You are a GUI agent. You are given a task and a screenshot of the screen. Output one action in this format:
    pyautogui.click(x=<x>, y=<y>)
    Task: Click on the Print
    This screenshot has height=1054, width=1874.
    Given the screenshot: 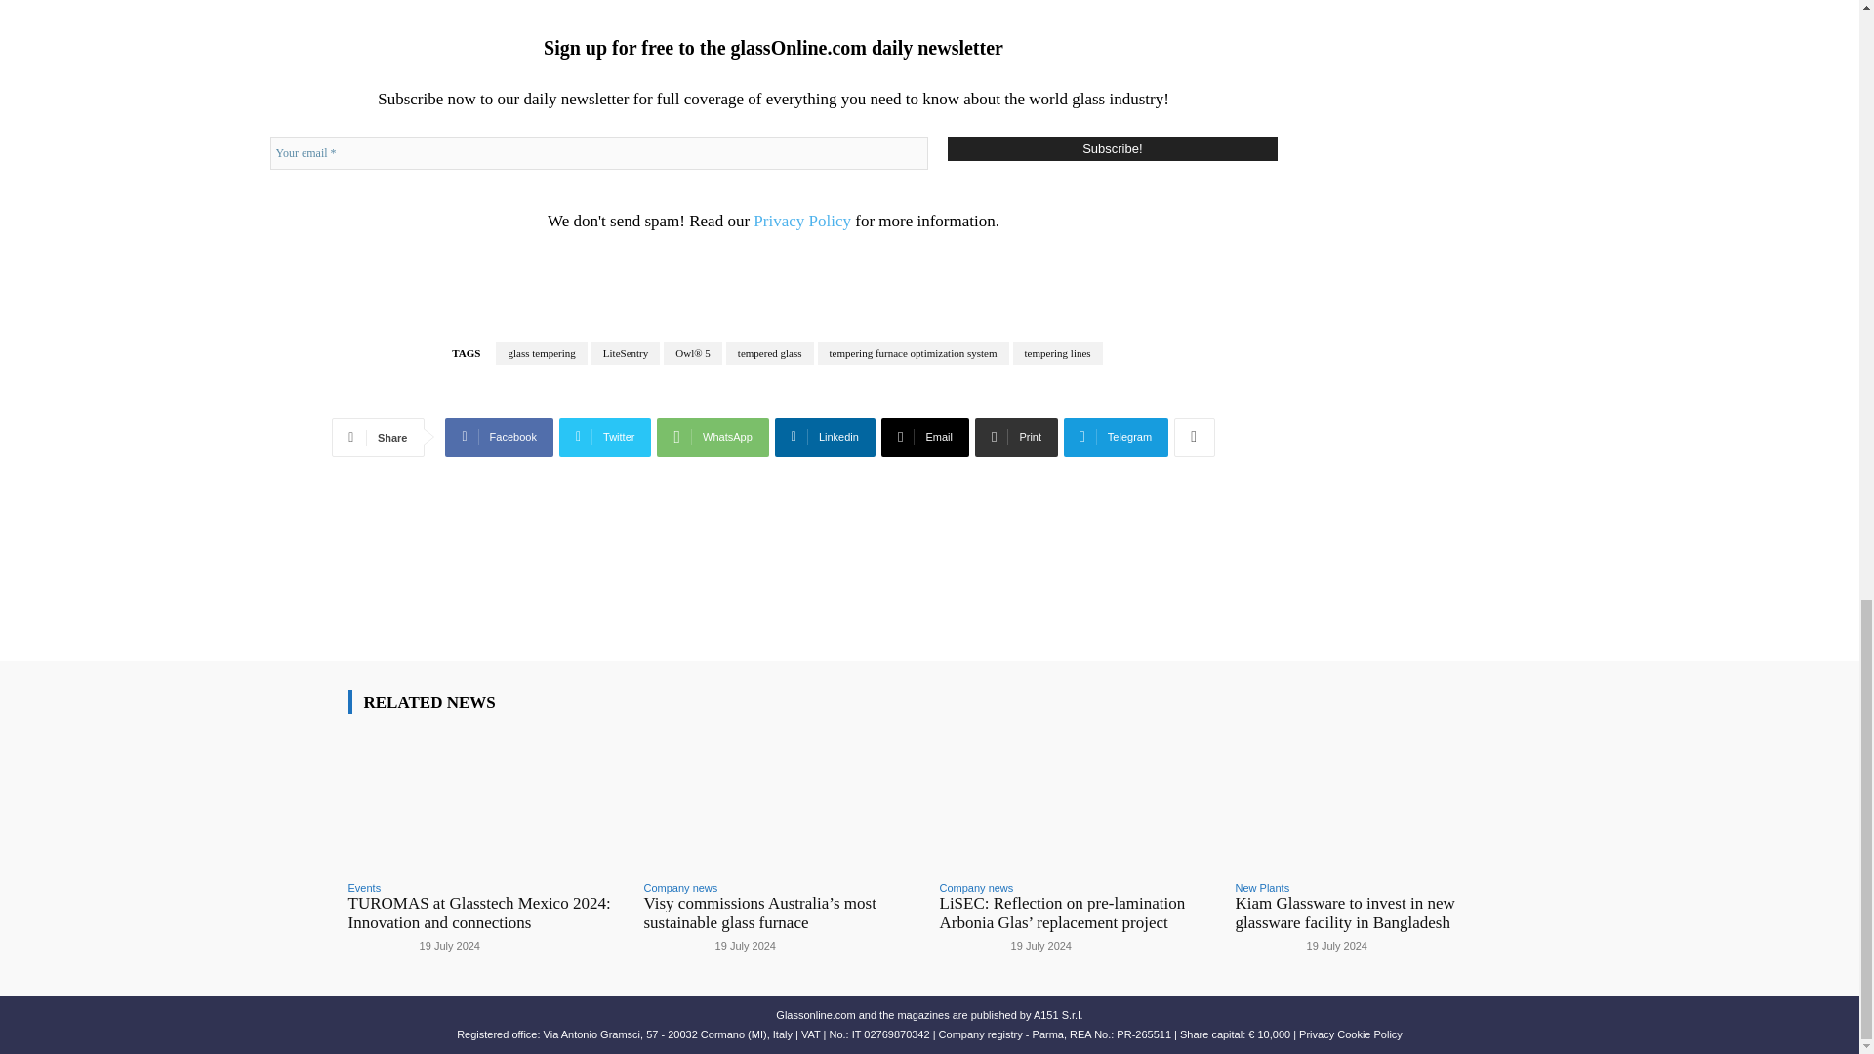 What is the action you would take?
    pyautogui.click(x=1016, y=436)
    